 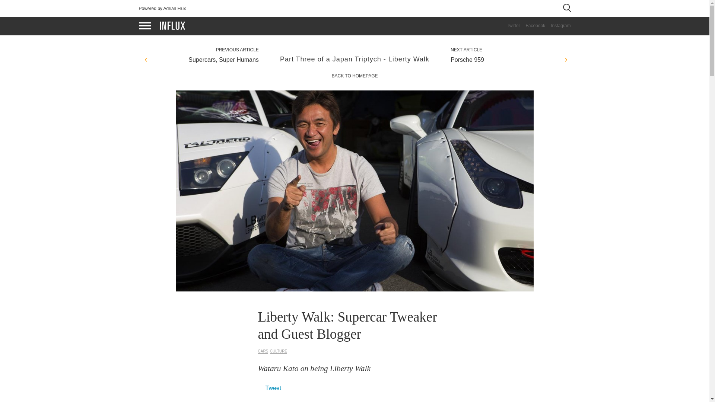 What do you see at coordinates (162, 9) in the screenshot?
I see `Powered by Adrian Flux` at bounding box center [162, 9].